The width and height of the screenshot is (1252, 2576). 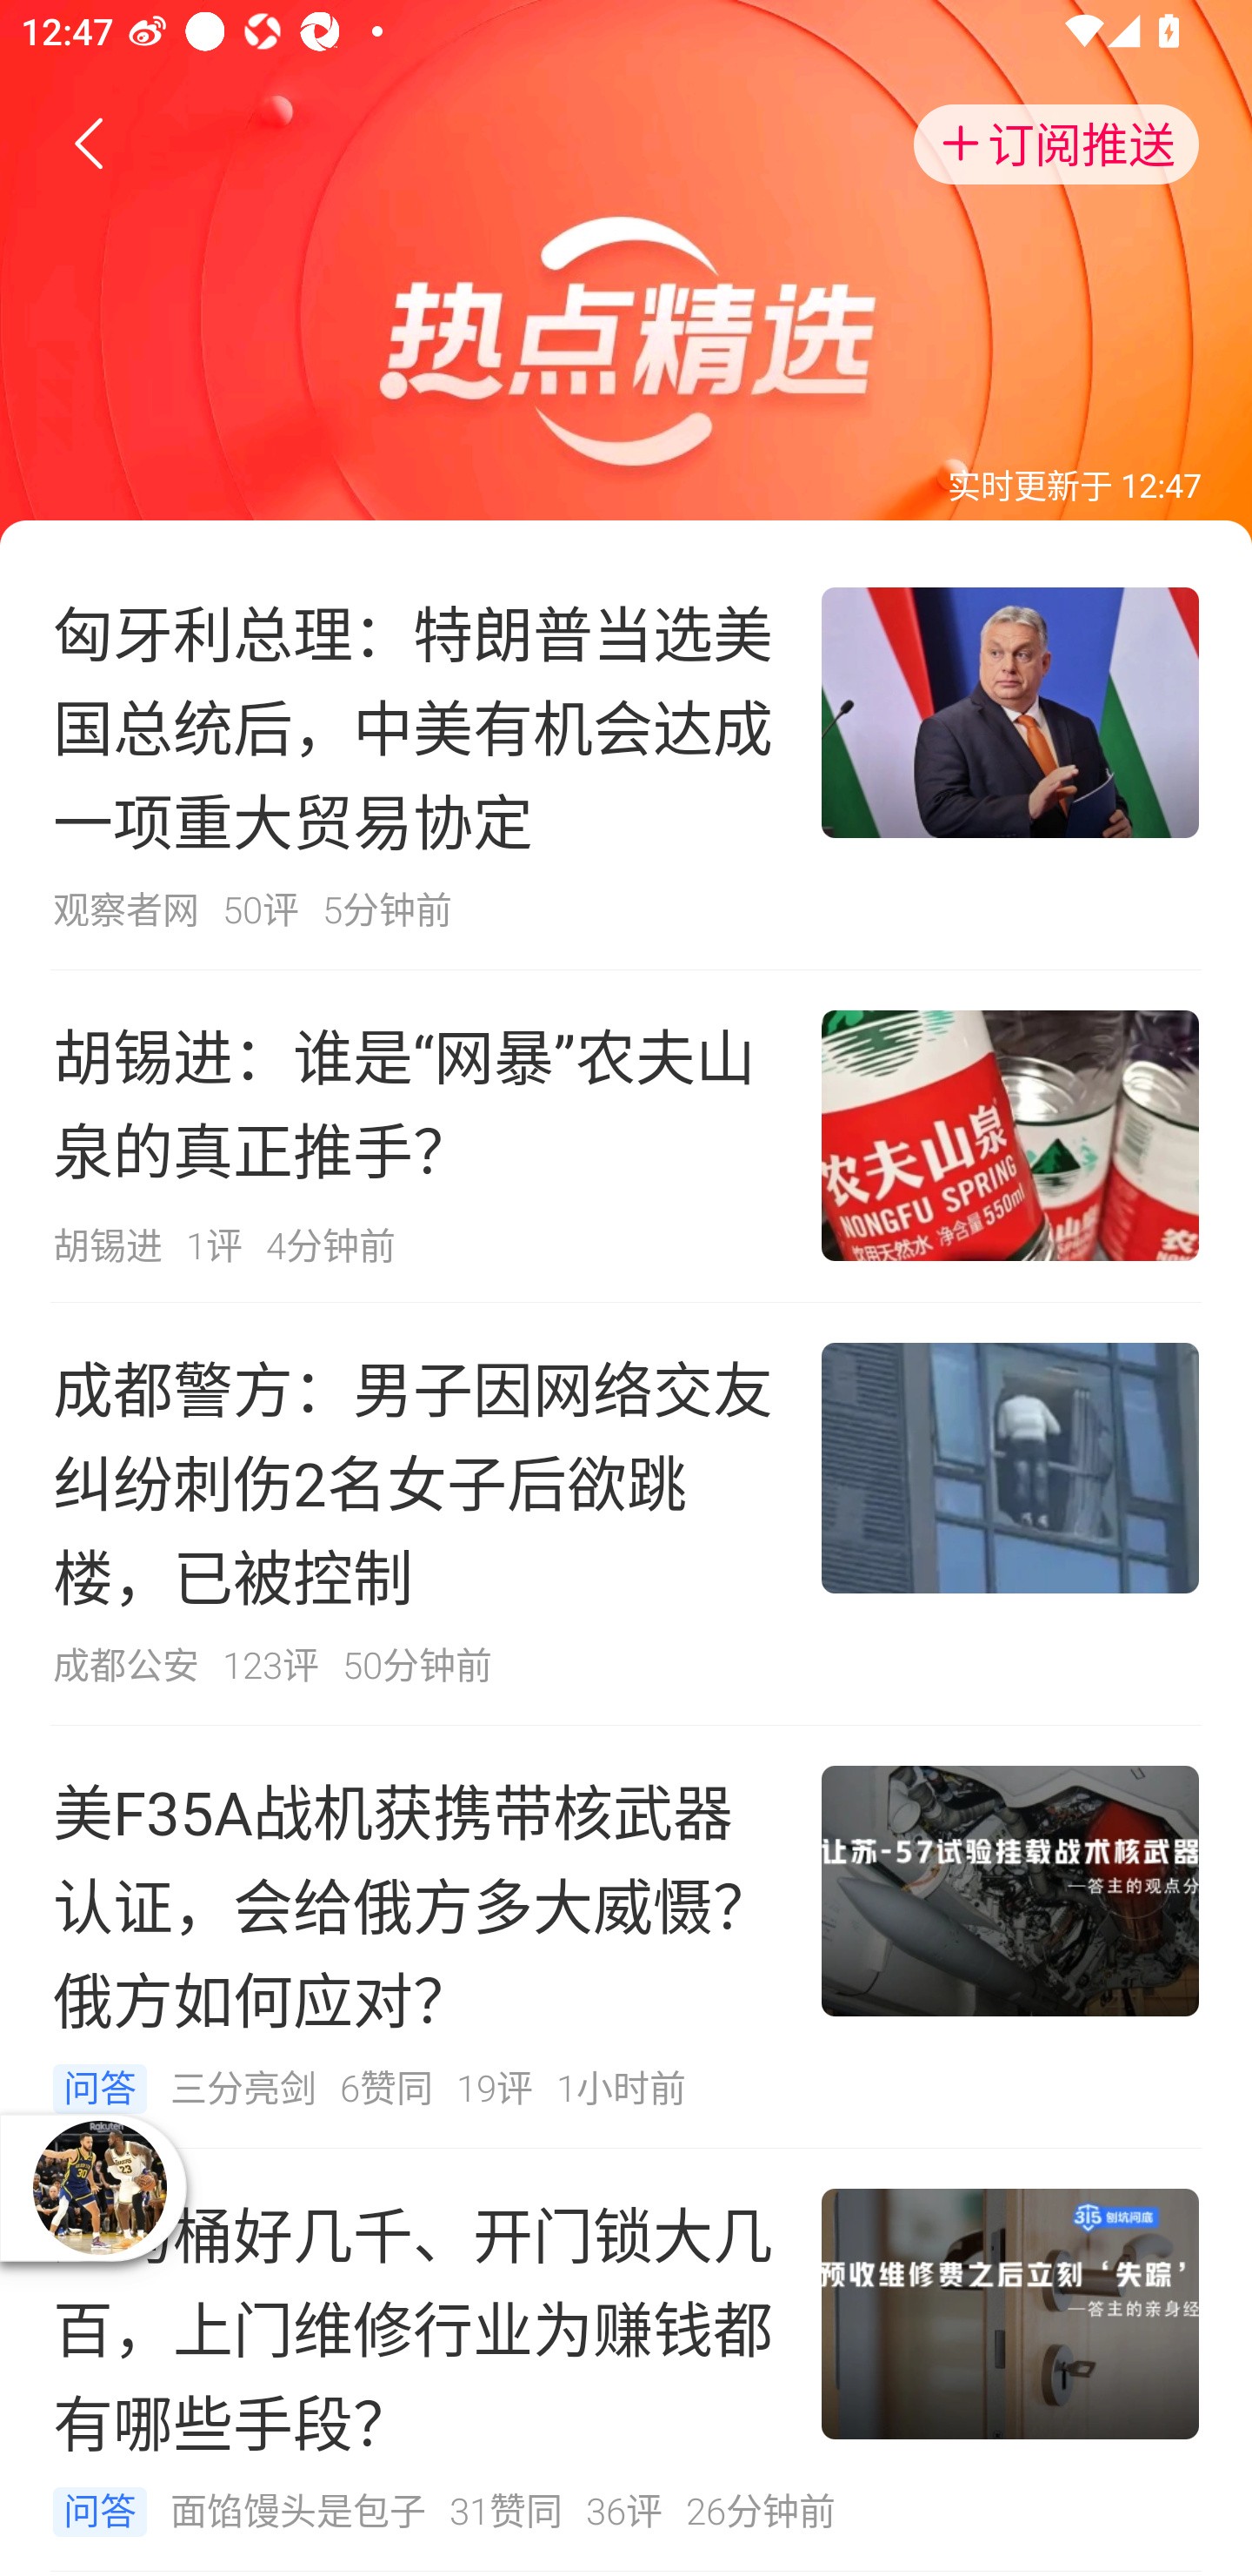 What do you see at coordinates (99, 2187) in the screenshot?
I see `播放器` at bounding box center [99, 2187].